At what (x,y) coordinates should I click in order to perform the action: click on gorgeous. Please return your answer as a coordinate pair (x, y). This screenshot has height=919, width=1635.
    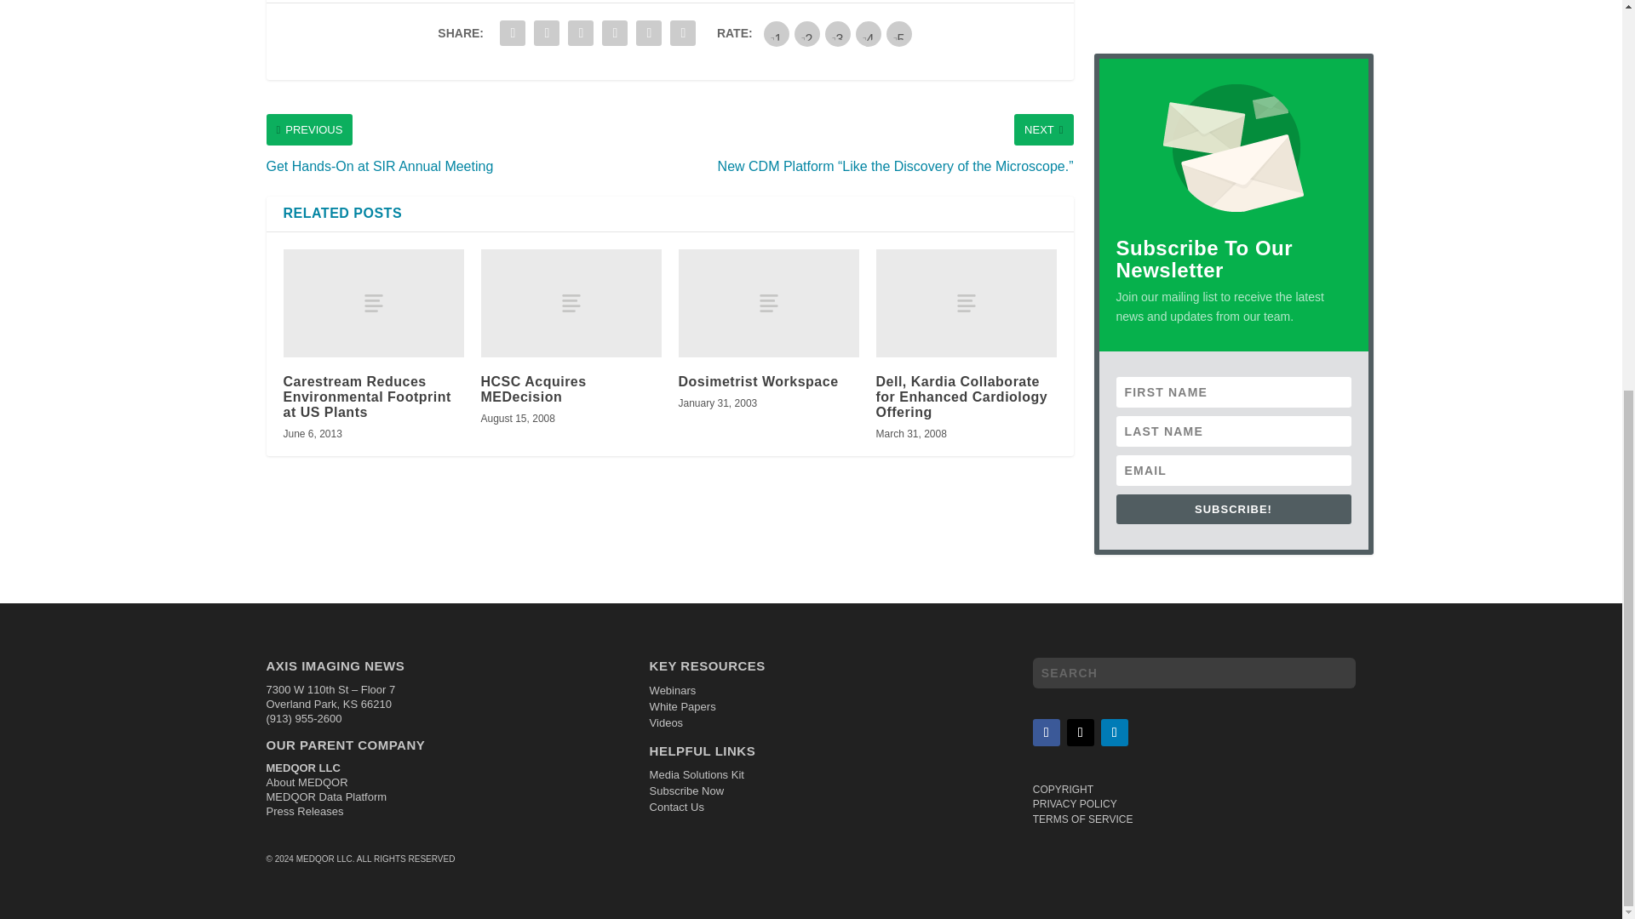
    Looking at the image, I should click on (899, 34).